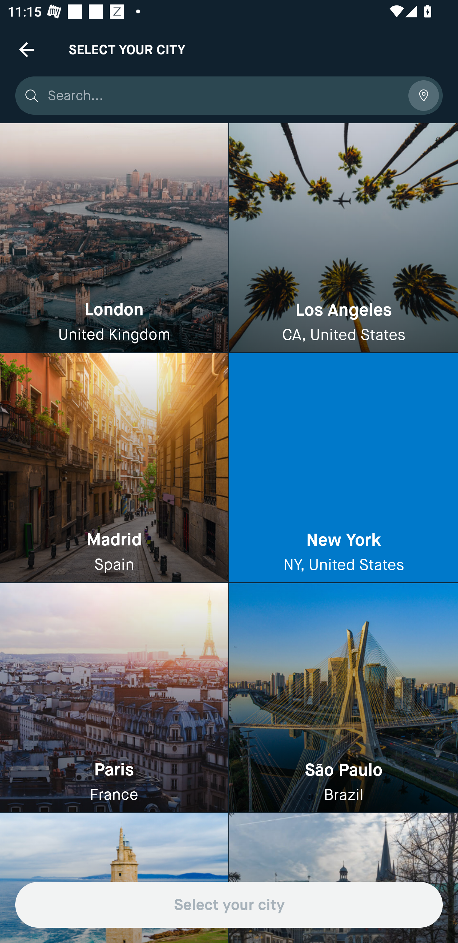  What do you see at coordinates (27, 49) in the screenshot?
I see `Navigate up` at bounding box center [27, 49].